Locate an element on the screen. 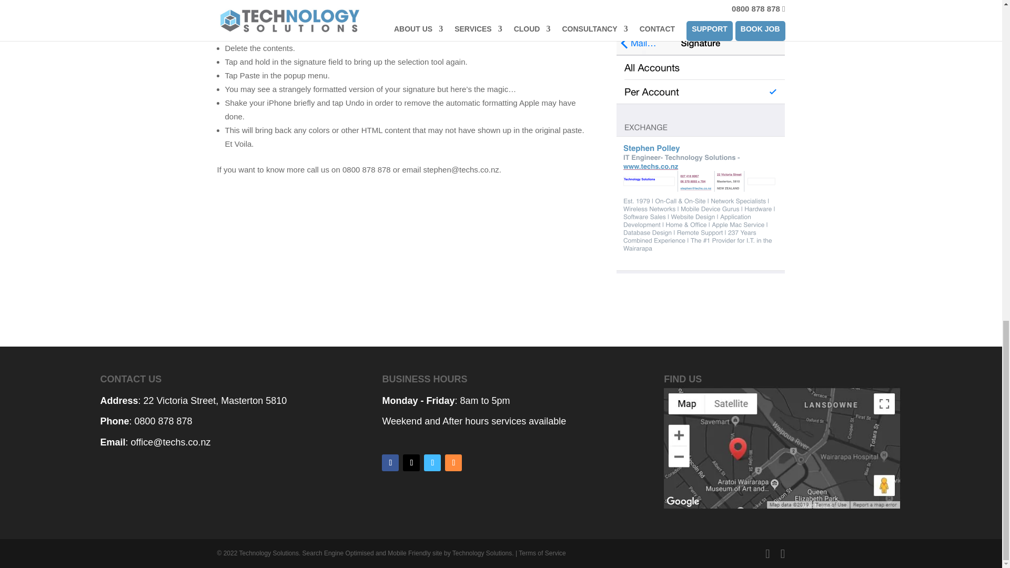  Follow on RSS is located at coordinates (453, 463).